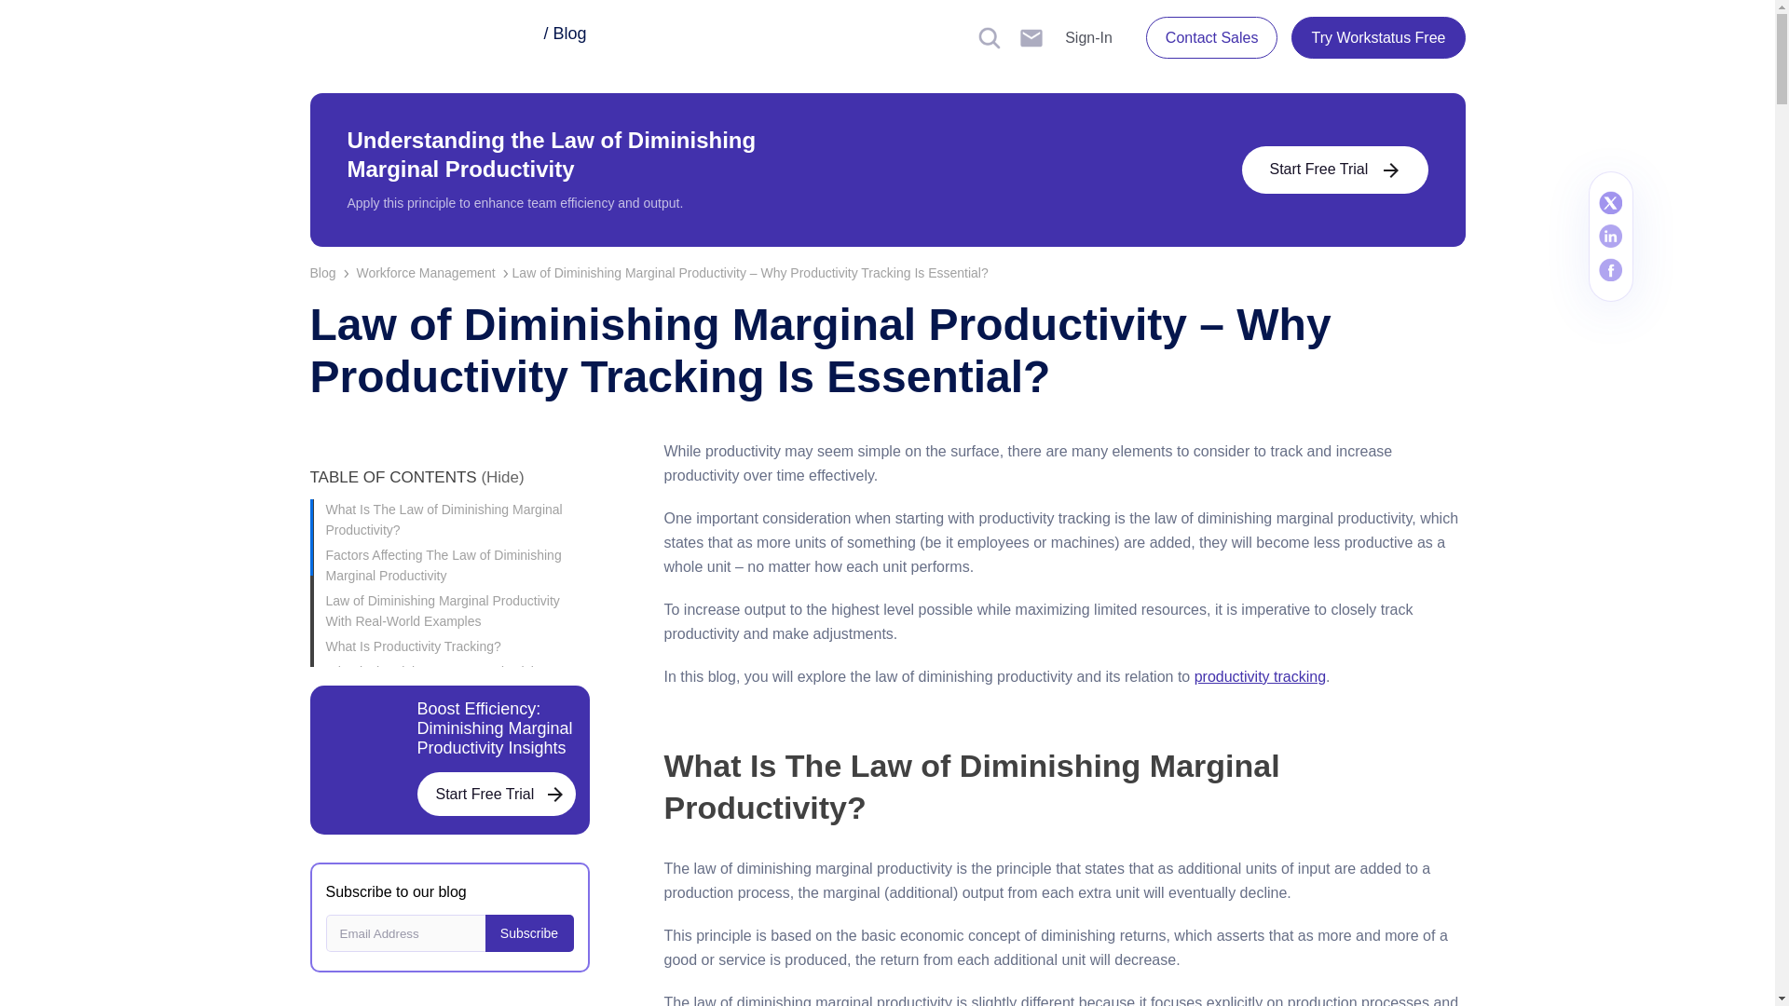 Image resolution: width=1789 pixels, height=1006 pixels. Describe the element at coordinates (434, 273) in the screenshot. I see `Workforce Management` at that location.